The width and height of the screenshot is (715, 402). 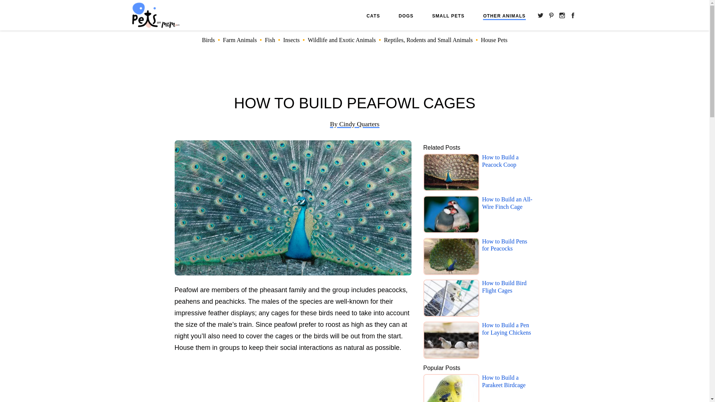 What do you see at coordinates (291, 40) in the screenshot?
I see `Insects` at bounding box center [291, 40].